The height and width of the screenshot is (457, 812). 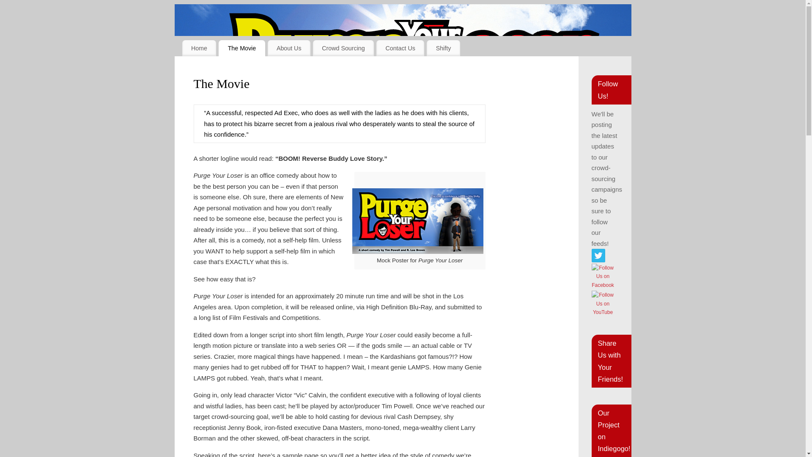 What do you see at coordinates (199, 48) in the screenshot?
I see `Home` at bounding box center [199, 48].